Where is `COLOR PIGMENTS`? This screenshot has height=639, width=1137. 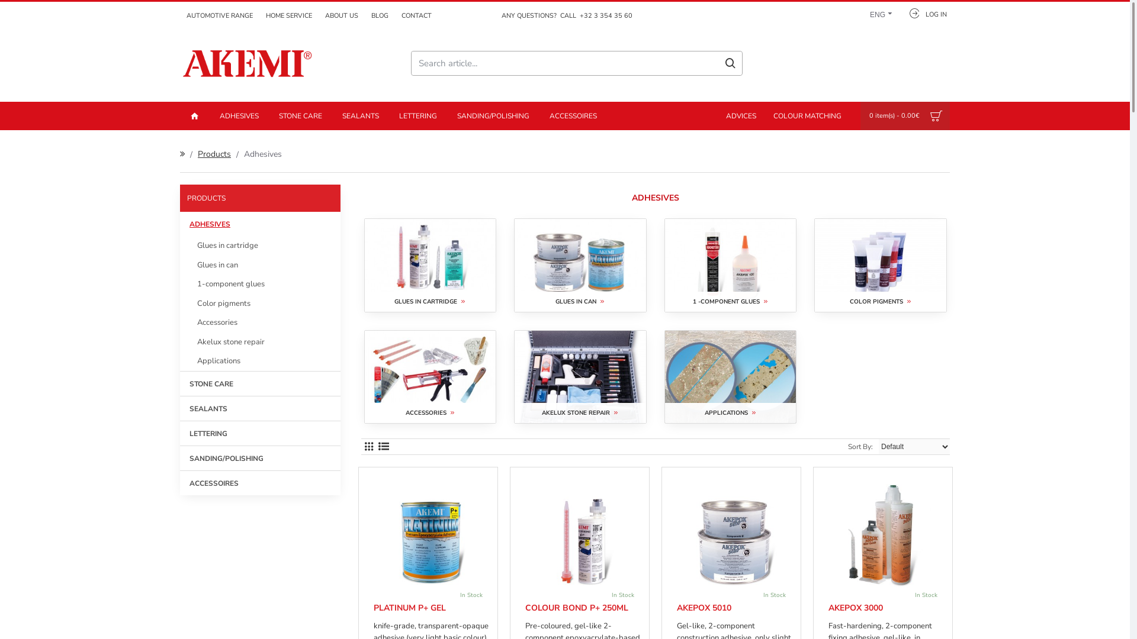 COLOR PIGMENTS is located at coordinates (880, 265).